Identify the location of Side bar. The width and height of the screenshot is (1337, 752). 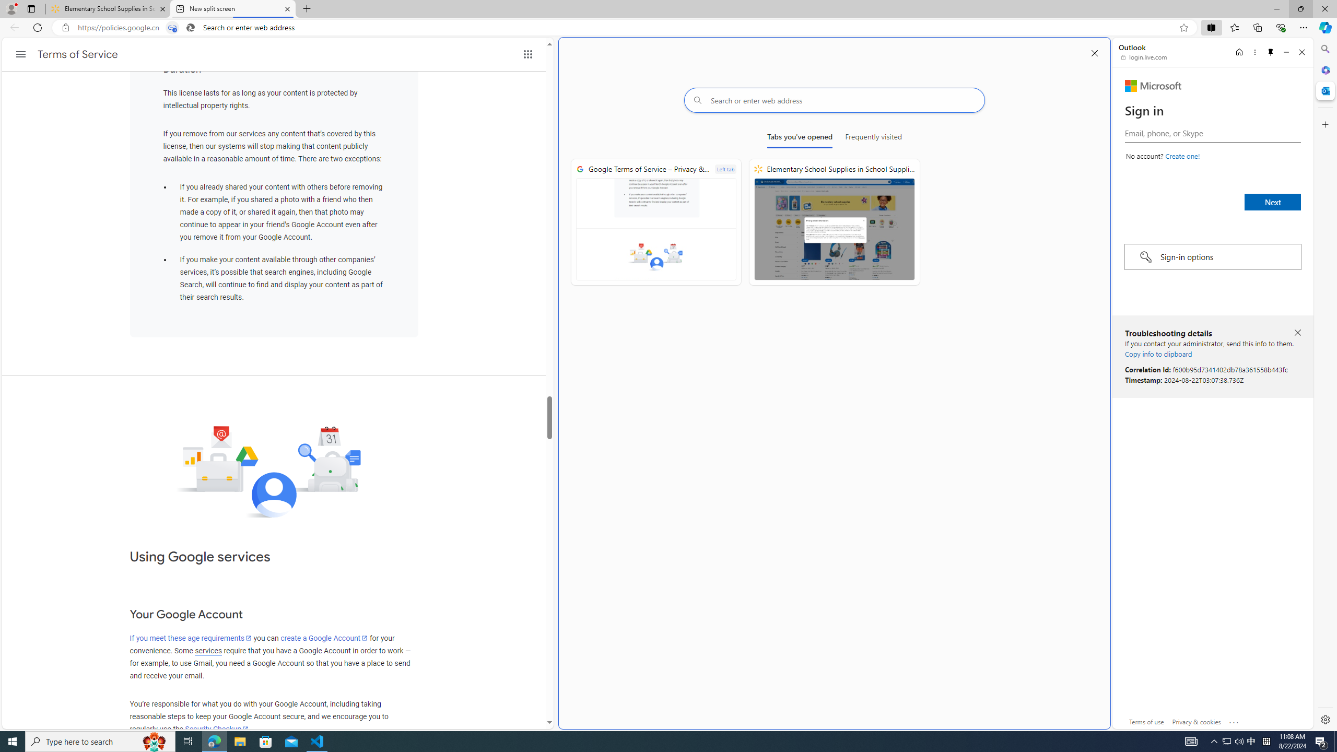
(1326, 384).